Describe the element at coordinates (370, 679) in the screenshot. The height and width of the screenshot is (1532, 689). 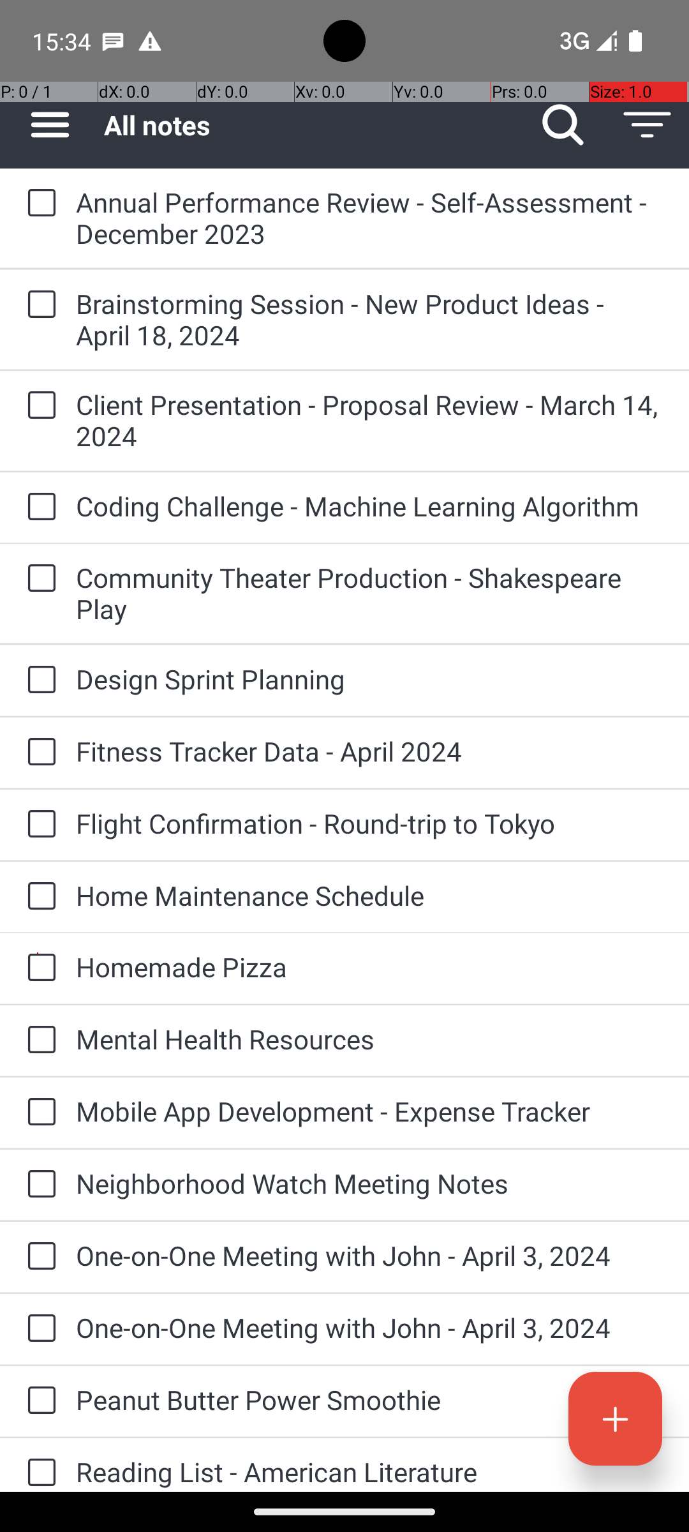
I see `Design Sprint Planning` at that location.